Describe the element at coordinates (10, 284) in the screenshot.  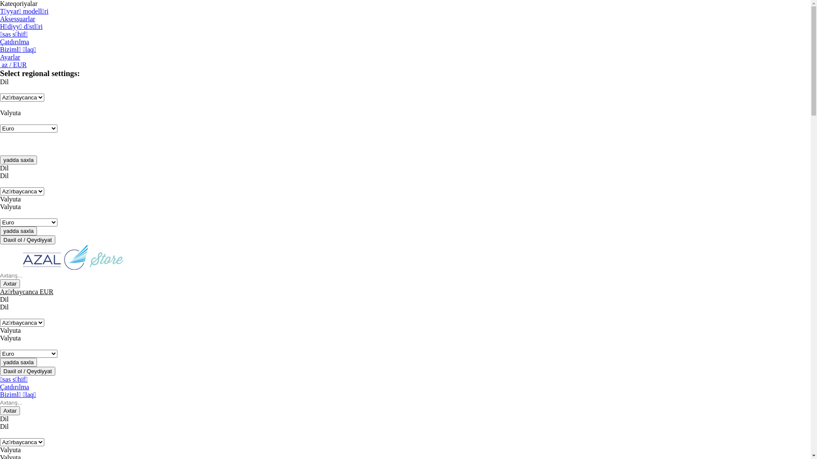
I see `Axtar` at that location.